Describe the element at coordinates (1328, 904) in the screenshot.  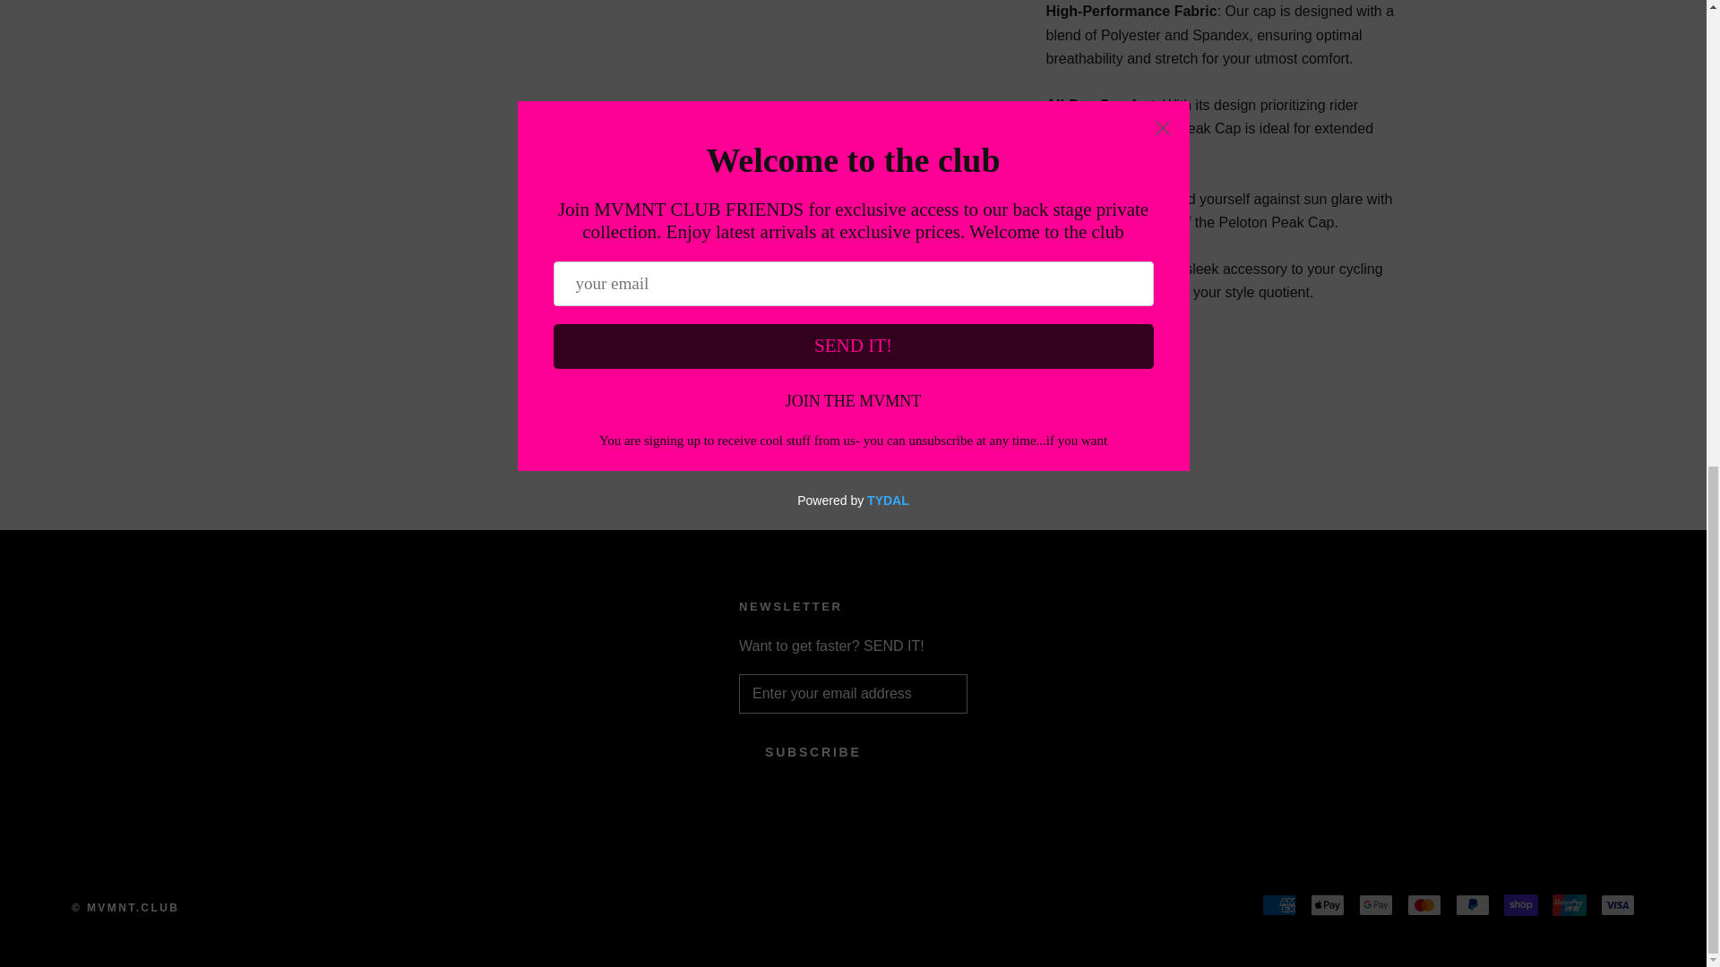
I see `Apple Pay` at that location.